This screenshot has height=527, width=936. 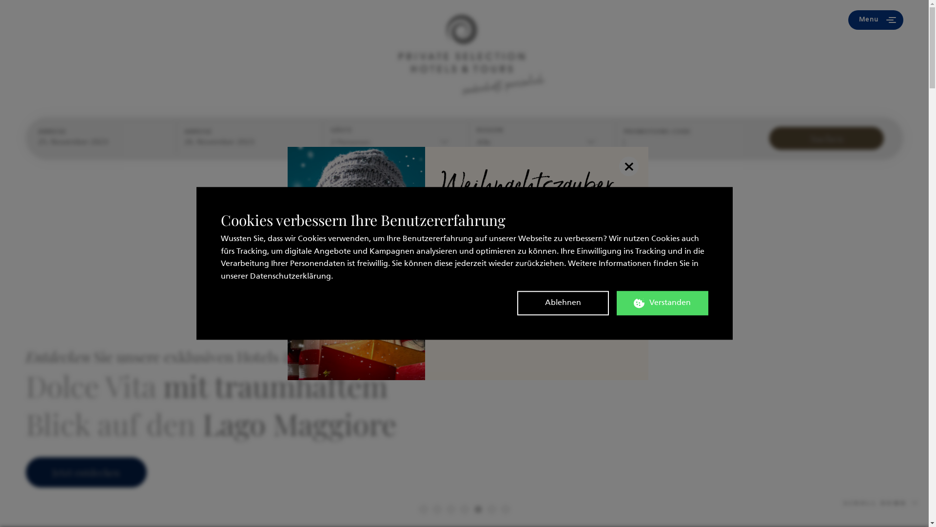 I want to click on Ablehnen, so click(x=563, y=304).